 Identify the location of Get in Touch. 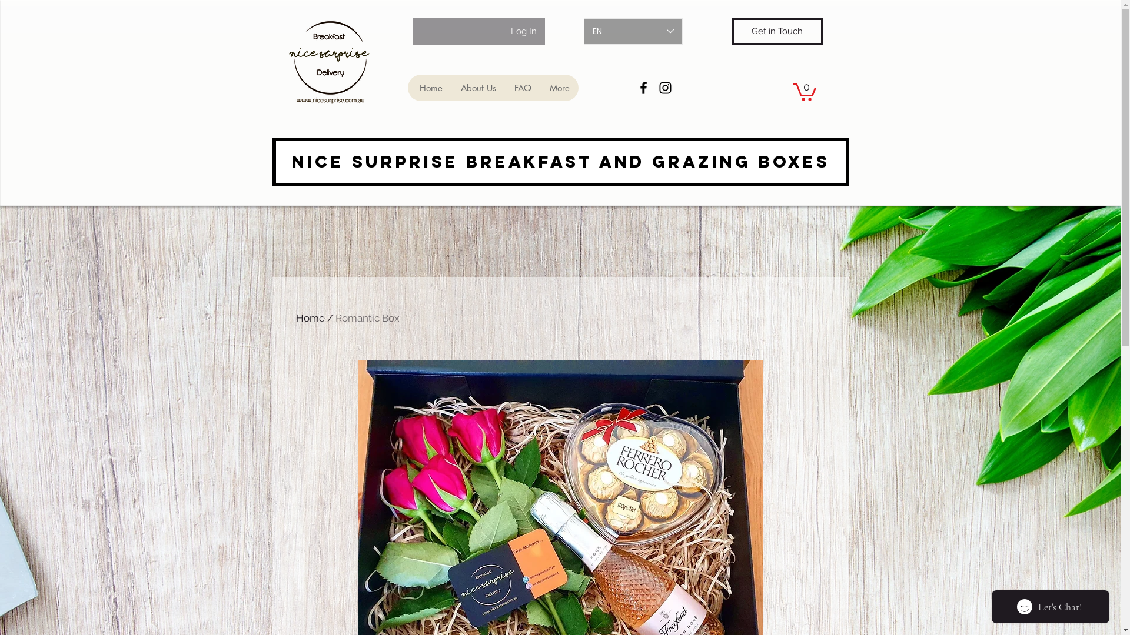
(777, 32).